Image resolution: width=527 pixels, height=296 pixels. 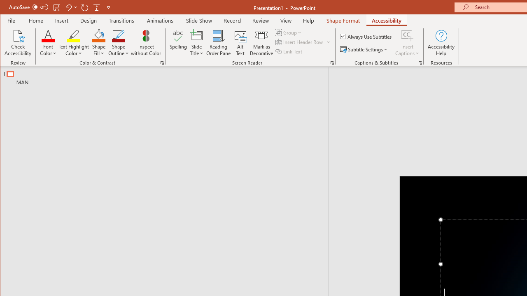 I want to click on Reading Order Pane, so click(x=219, y=43).